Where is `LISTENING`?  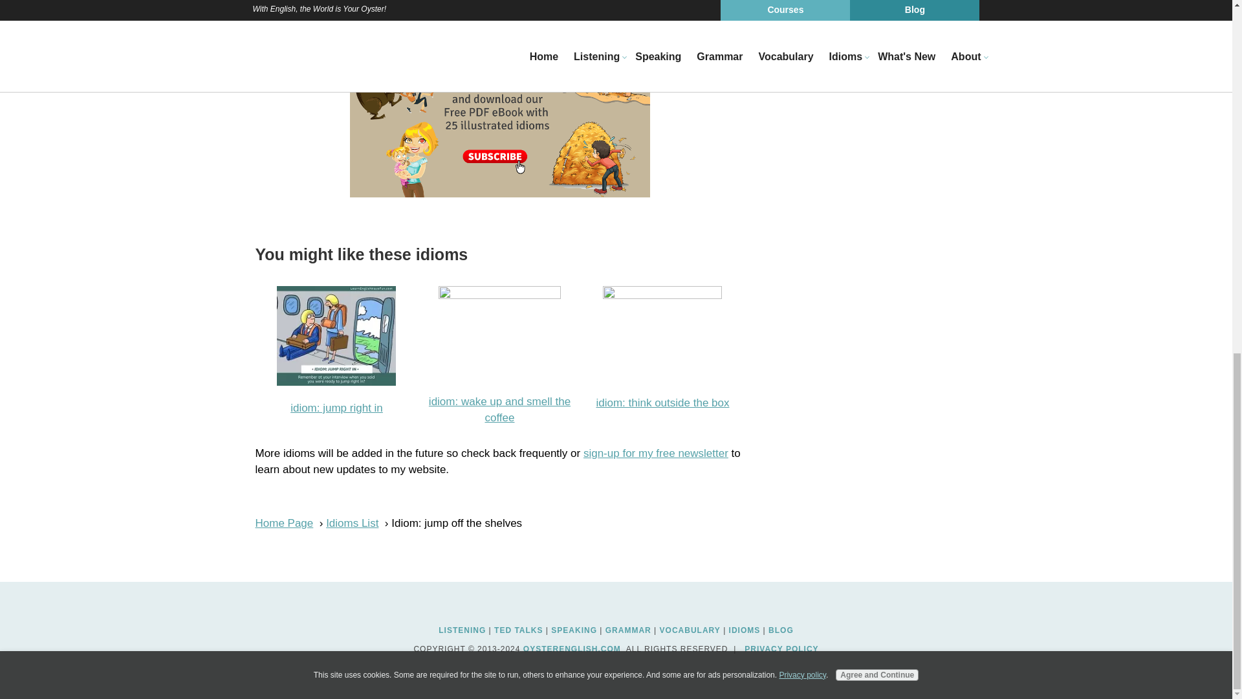
LISTENING is located at coordinates (462, 630).